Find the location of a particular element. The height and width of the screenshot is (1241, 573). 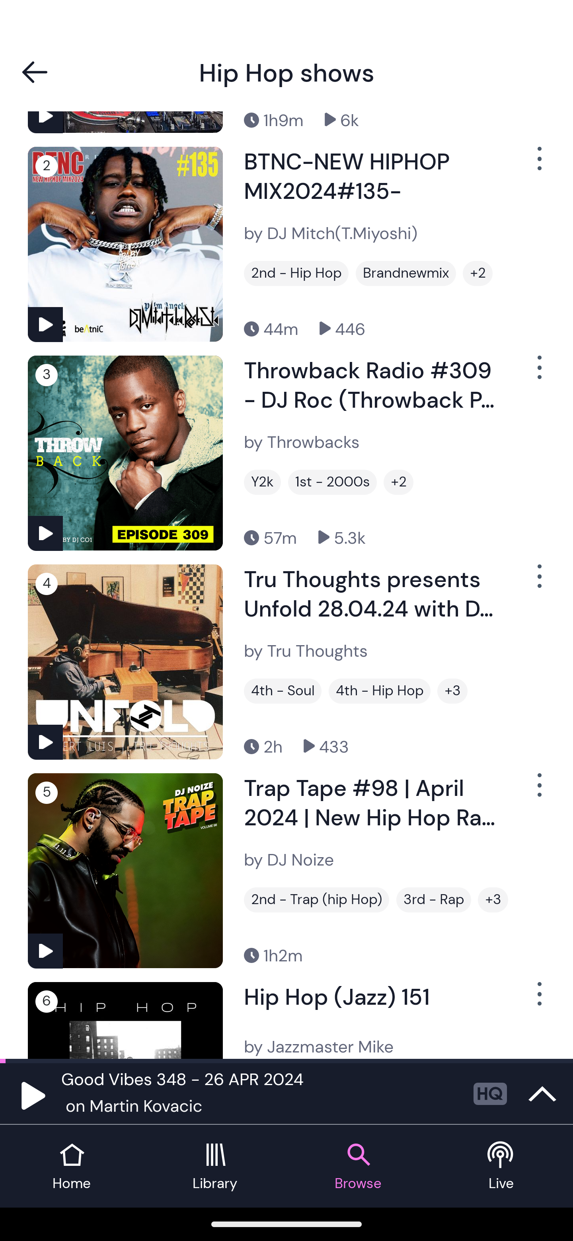

2nd - Hip Hop is located at coordinates (296, 273).